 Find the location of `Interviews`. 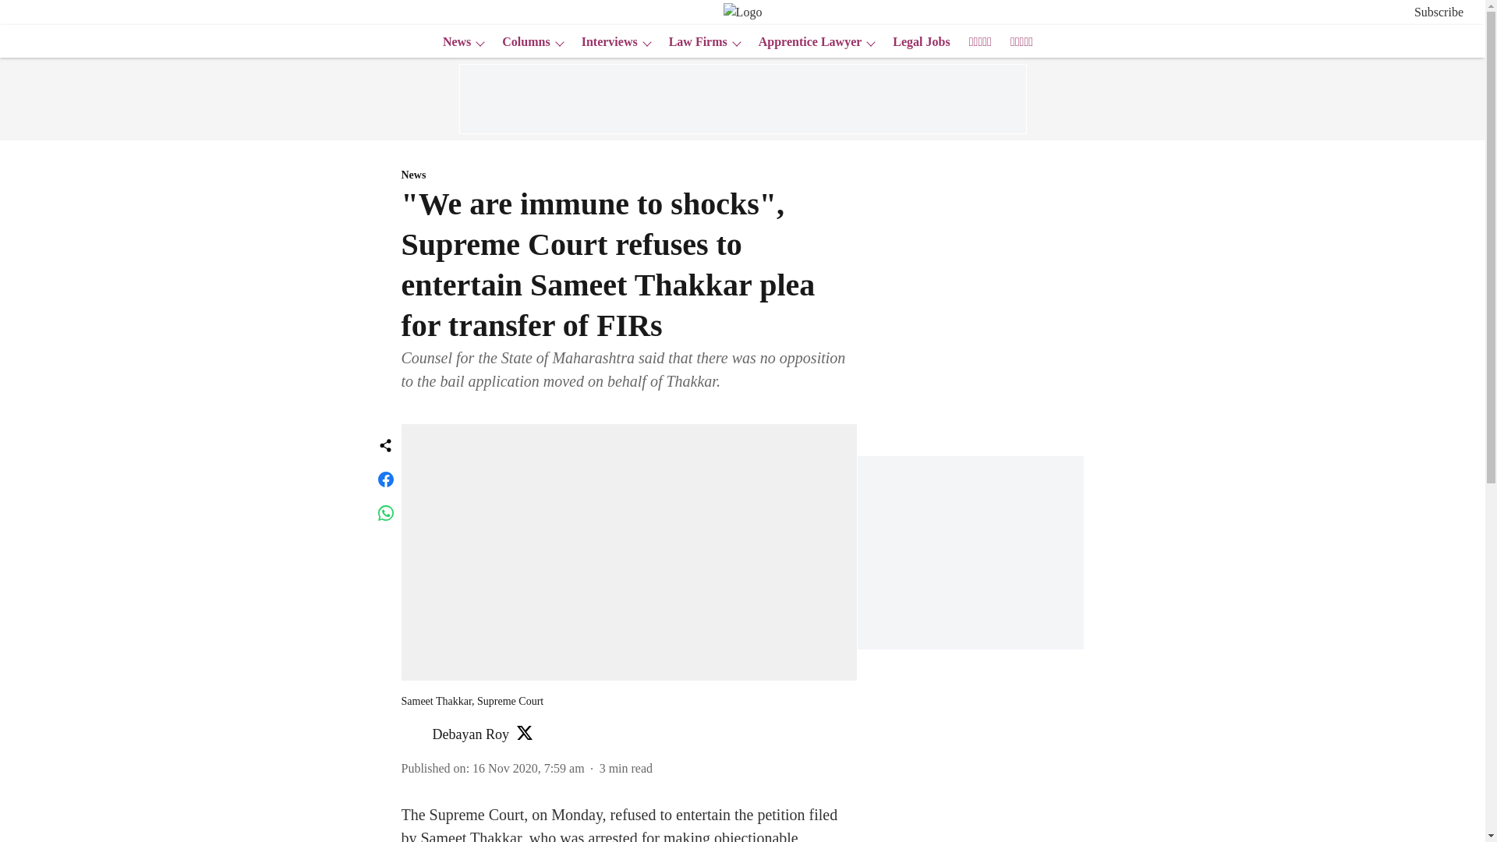

Interviews is located at coordinates (604, 42).